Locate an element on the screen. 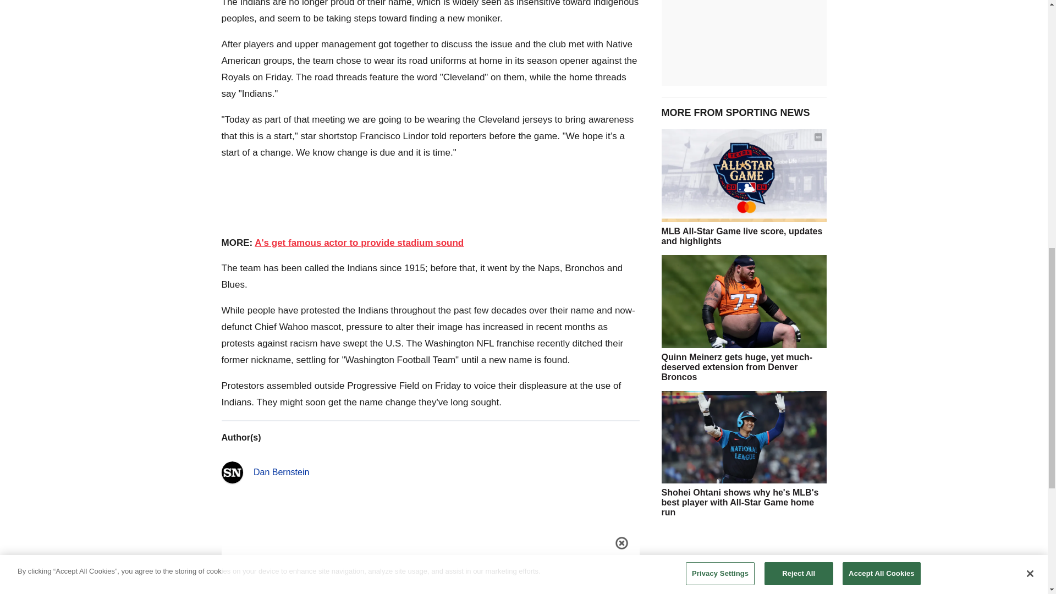 The width and height of the screenshot is (1056, 594). MLB All-Star Game 2024 logo is located at coordinates (743, 175).